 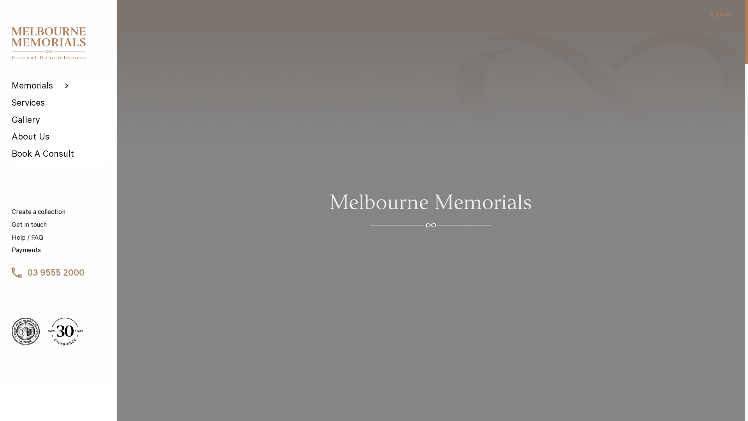 I want to click on Payments, so click(x=60, y=252).